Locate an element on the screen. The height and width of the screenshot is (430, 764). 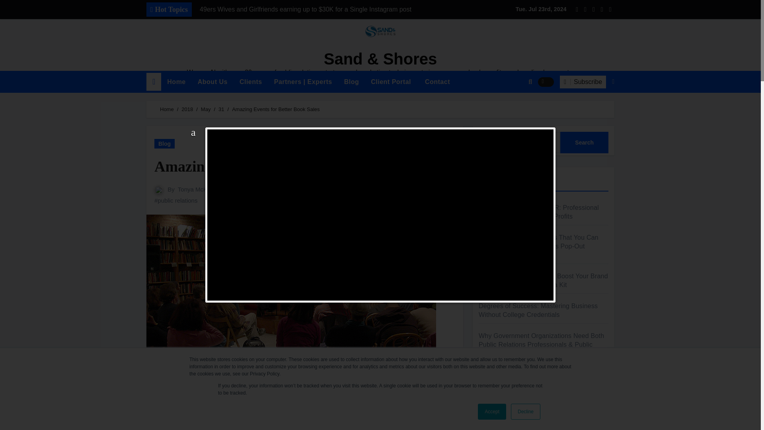
Blog is located at coordinates (352, 82).